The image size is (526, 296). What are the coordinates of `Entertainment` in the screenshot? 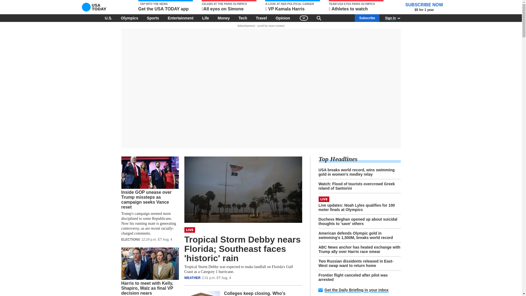 It's located at (181, 18).